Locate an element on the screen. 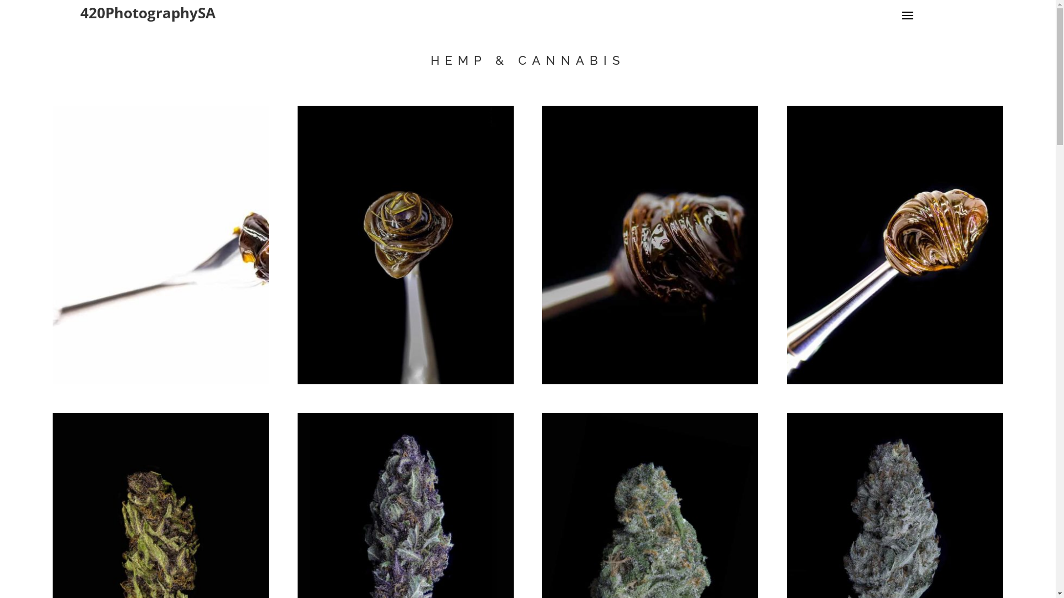 Image resolution: width=1064 pixels, height=598 pixels. dab2 is located at coordinates (895, 381).